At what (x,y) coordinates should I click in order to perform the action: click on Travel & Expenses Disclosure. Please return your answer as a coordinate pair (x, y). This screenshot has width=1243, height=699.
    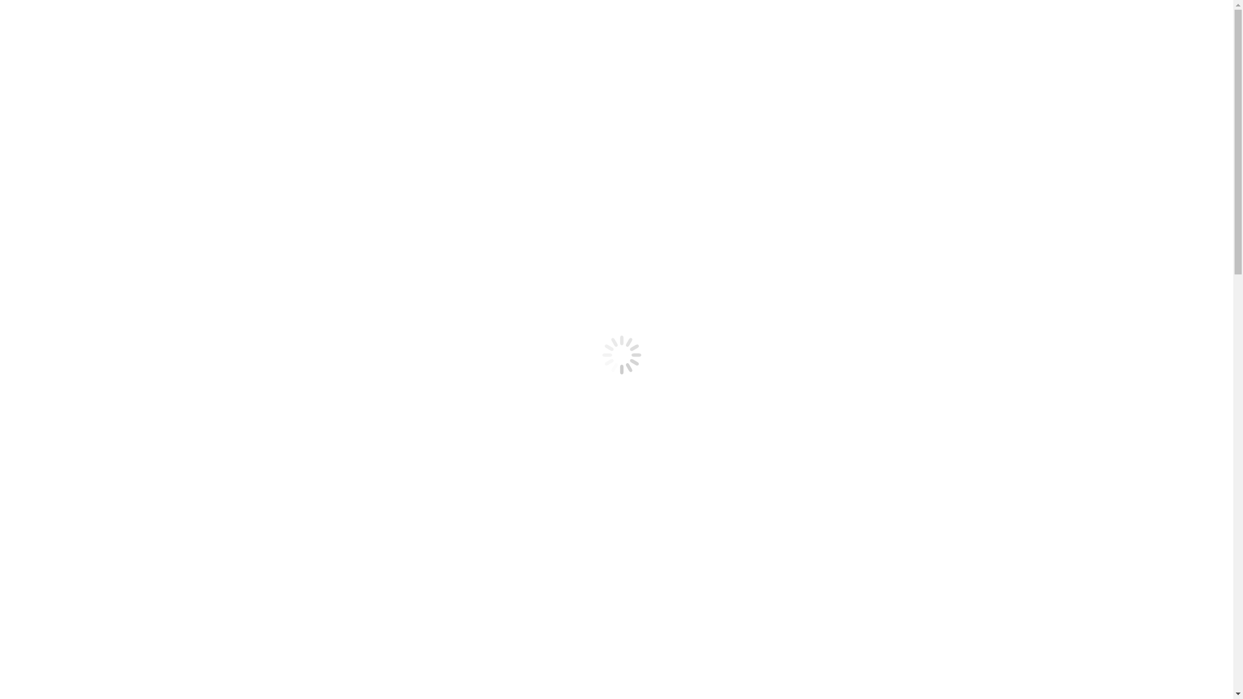
    Looking at the image, I should click on (120, 382).